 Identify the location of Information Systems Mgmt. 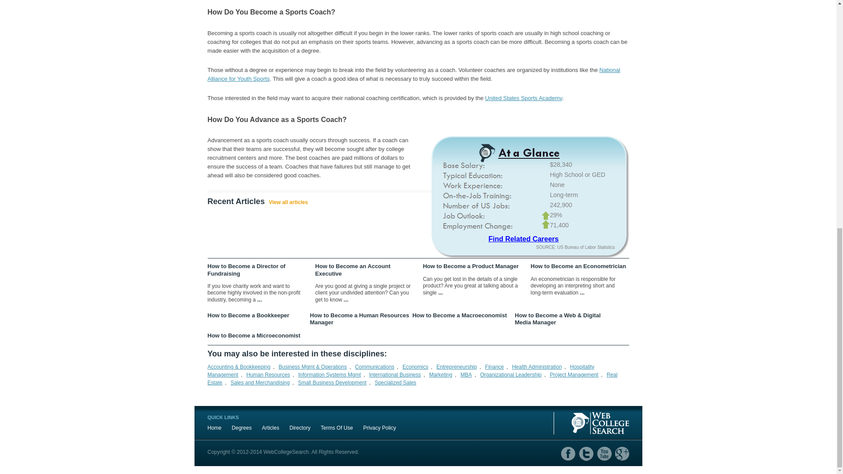
(329, 374).